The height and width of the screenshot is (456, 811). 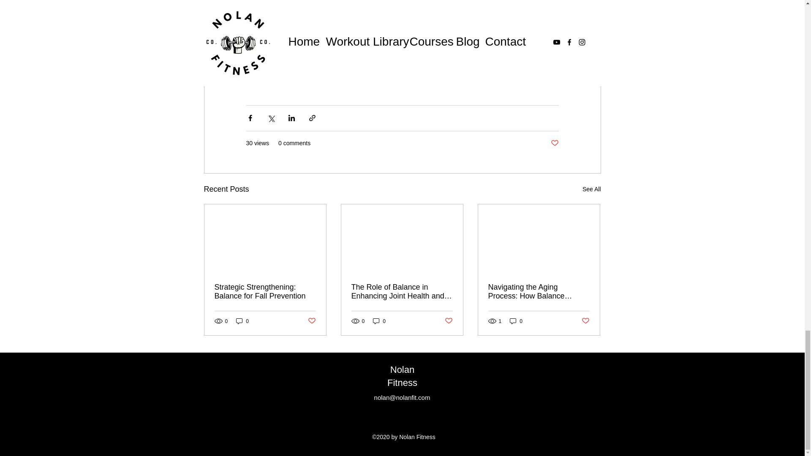 I want to click on 0, so click(x=379, y=321).